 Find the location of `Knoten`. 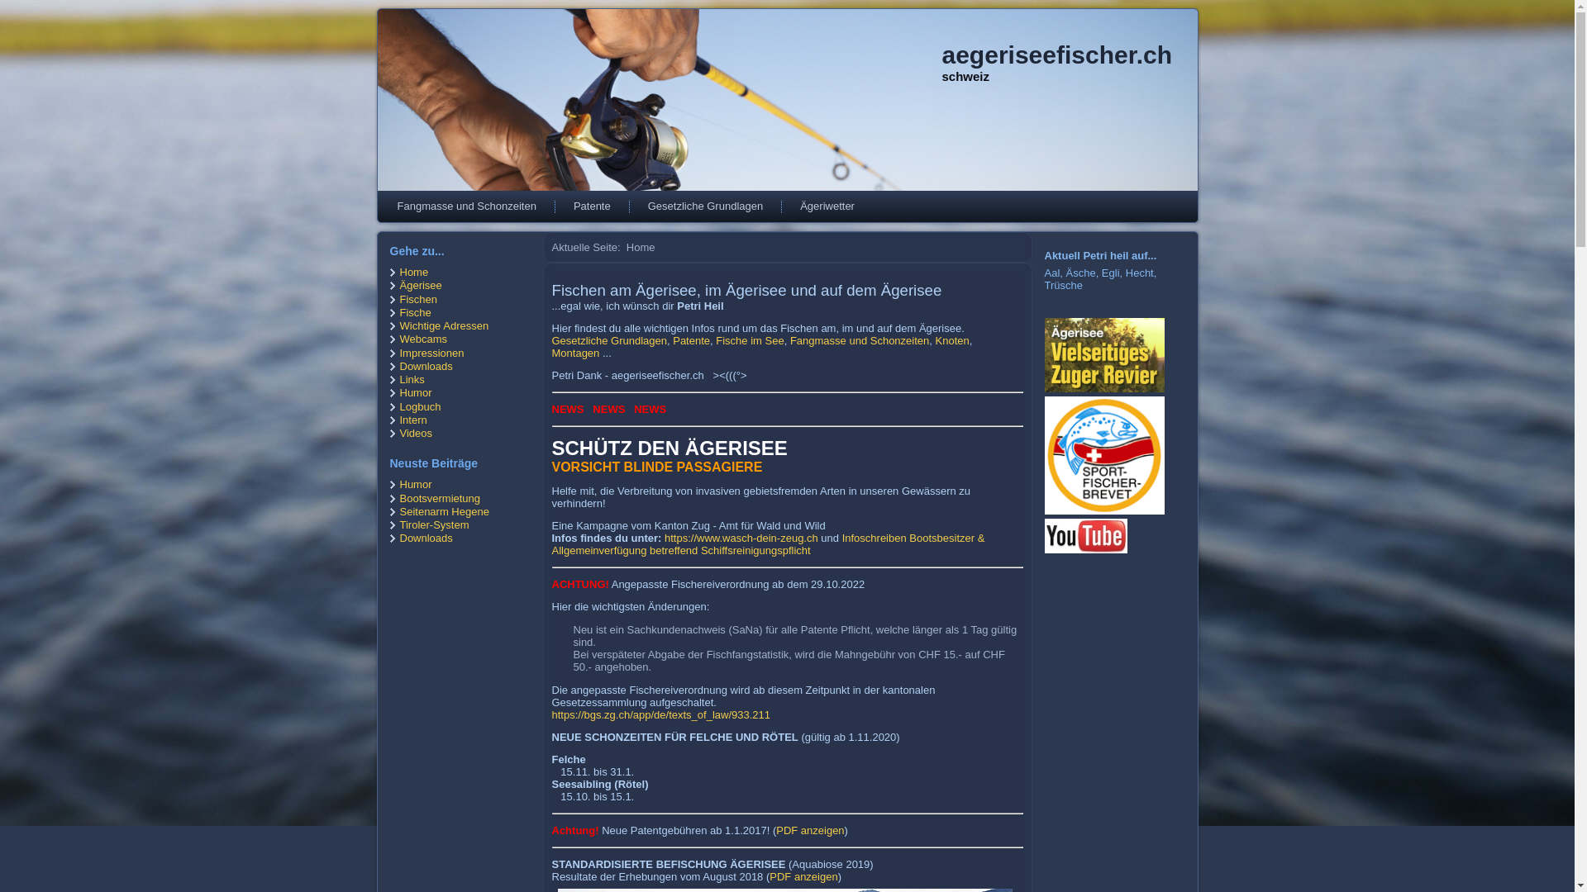

Knoten is located at coordinates (952, 340).